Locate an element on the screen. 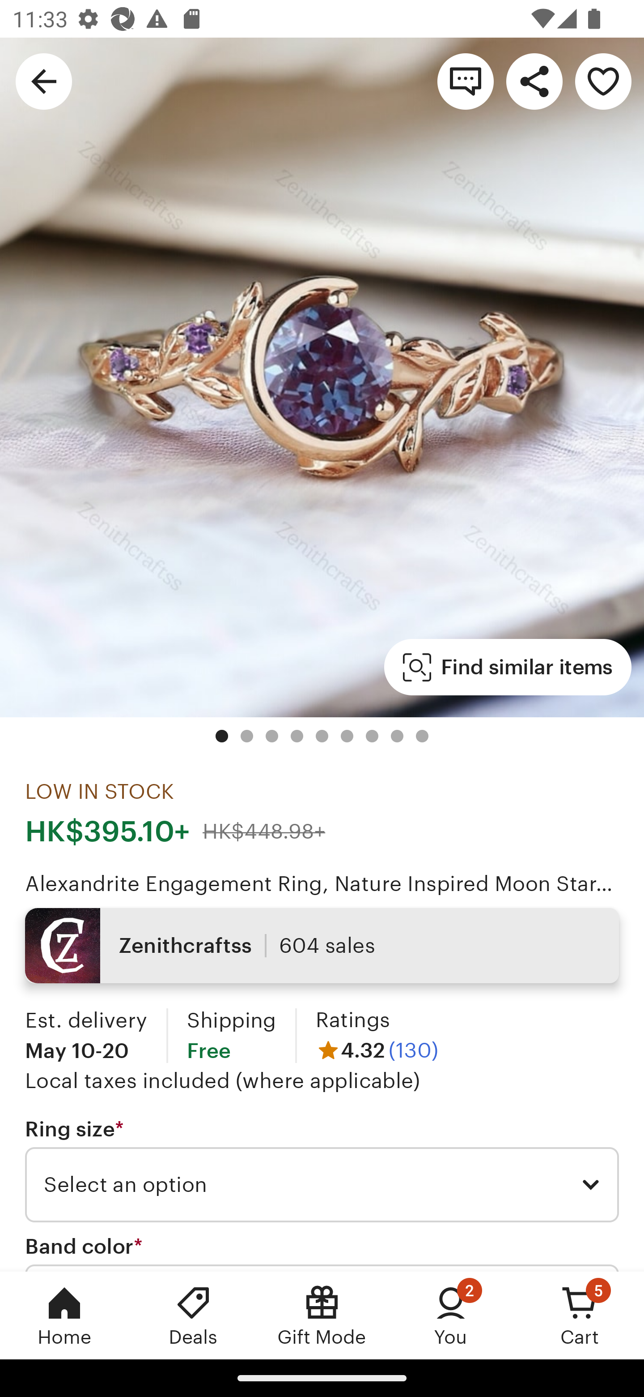 The image size is (644, 1397). Navigate up is located at coordinates (44, 81).